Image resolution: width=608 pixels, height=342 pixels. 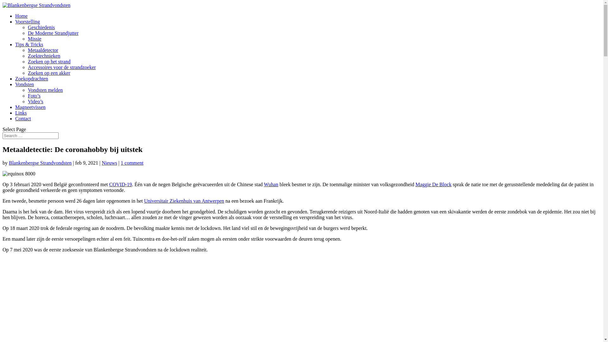 I want to click on Universitair Ziekenhuis van Antwerpen, so click(x=184, y=201).